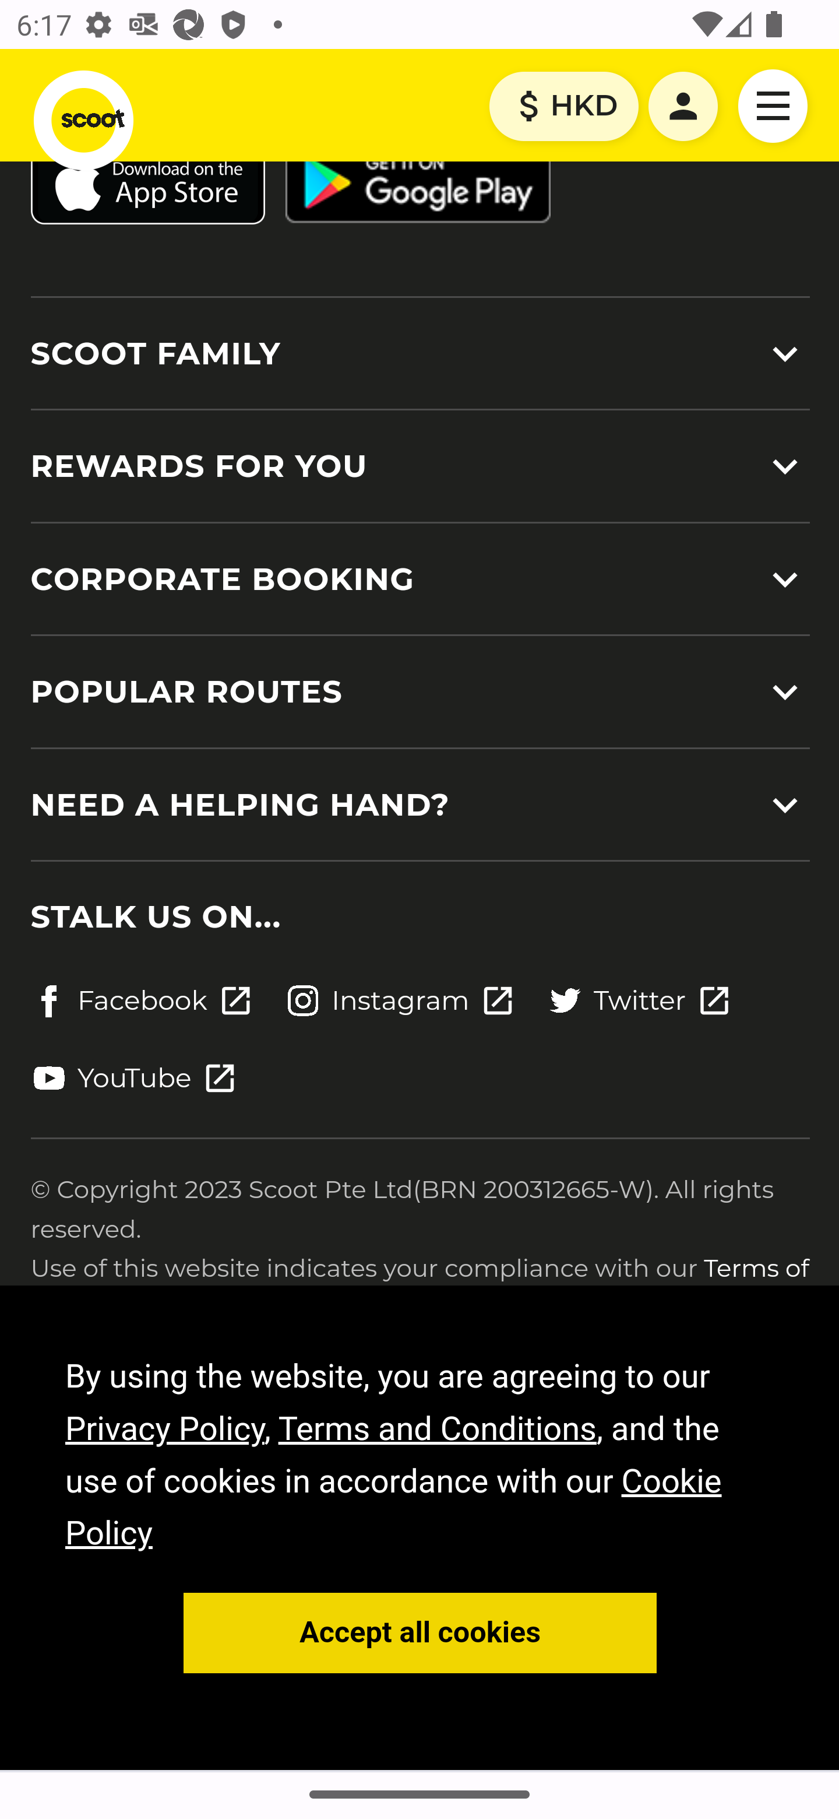 The width and height of the screenshot is (839, 1819). Describe the element at coordinates (141, 1000) in the screenshot. I see `Facebook open_in_new Facebook open_in_new` at that location.